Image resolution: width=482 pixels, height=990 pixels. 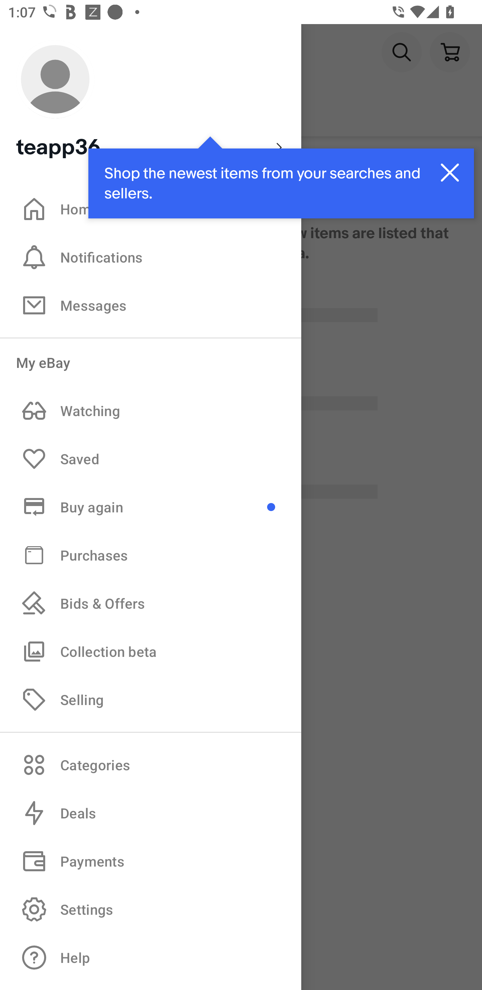 What do you see at coordinates (151, 699) in the screenshot?
I see `Selling` at bounding box center [151, 699].